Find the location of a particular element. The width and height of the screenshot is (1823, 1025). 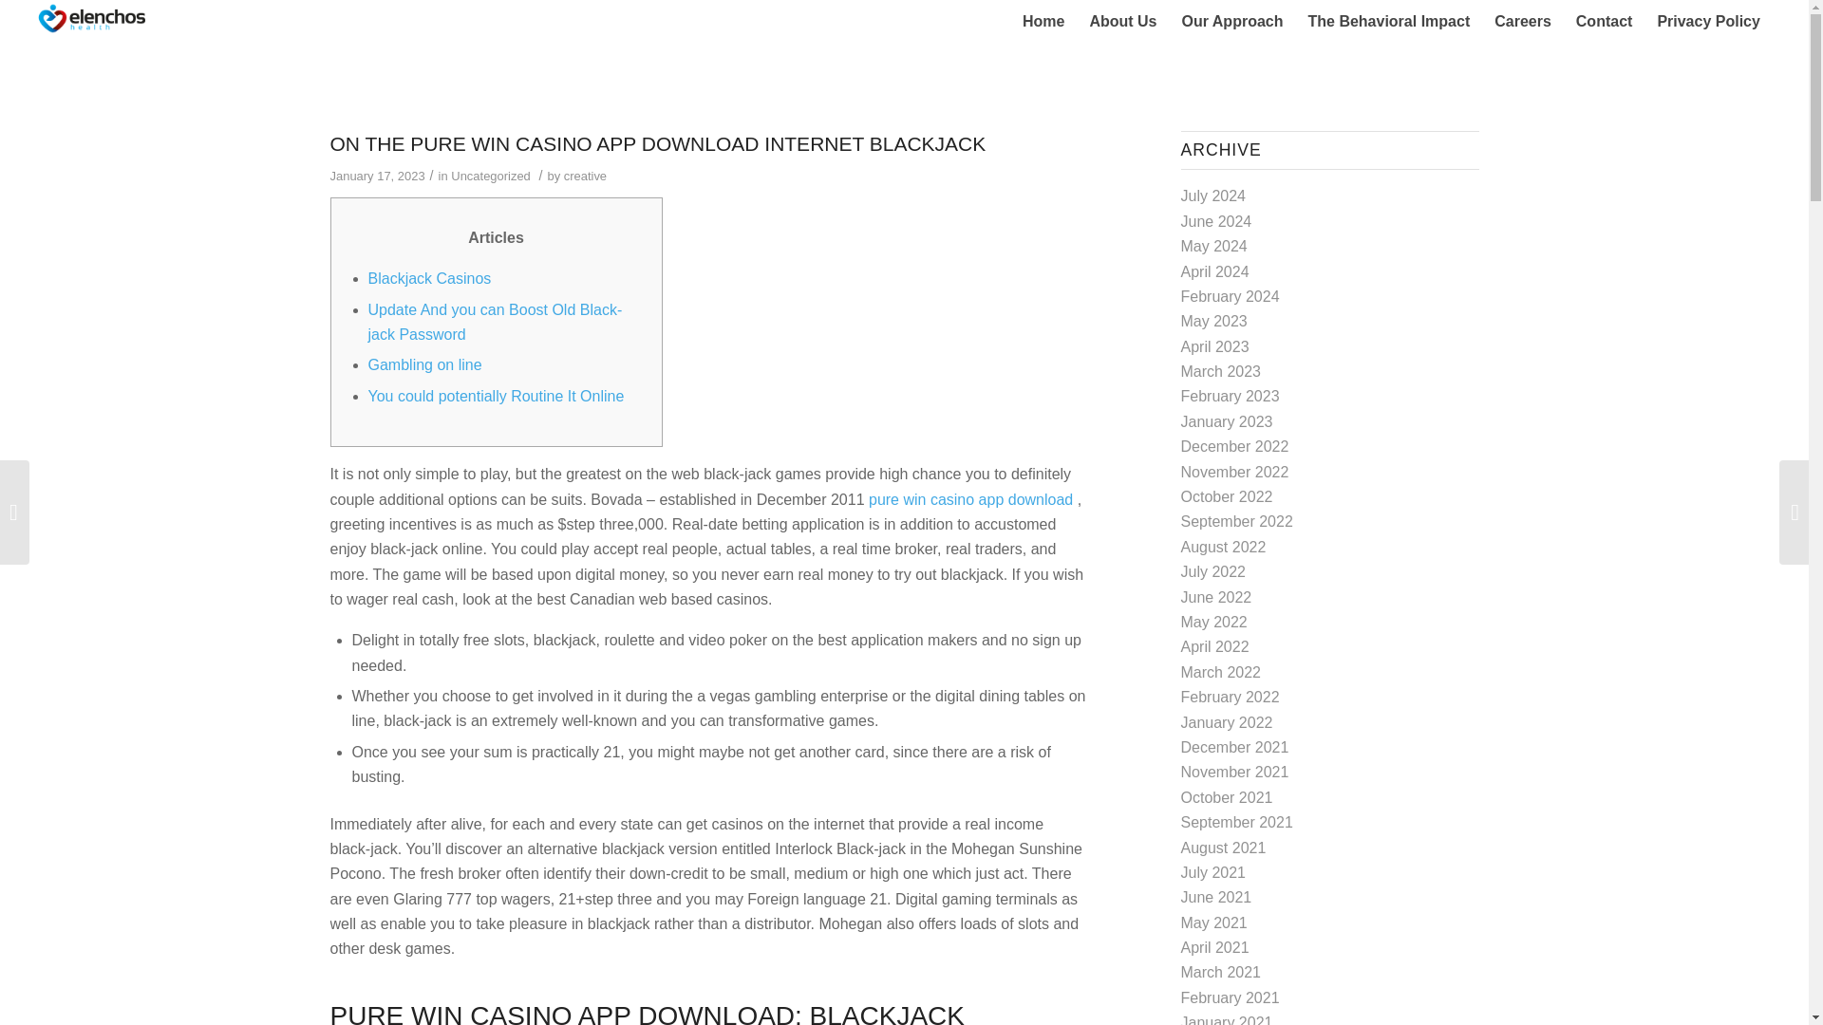

About Us is located at coordinates (1122, 21).